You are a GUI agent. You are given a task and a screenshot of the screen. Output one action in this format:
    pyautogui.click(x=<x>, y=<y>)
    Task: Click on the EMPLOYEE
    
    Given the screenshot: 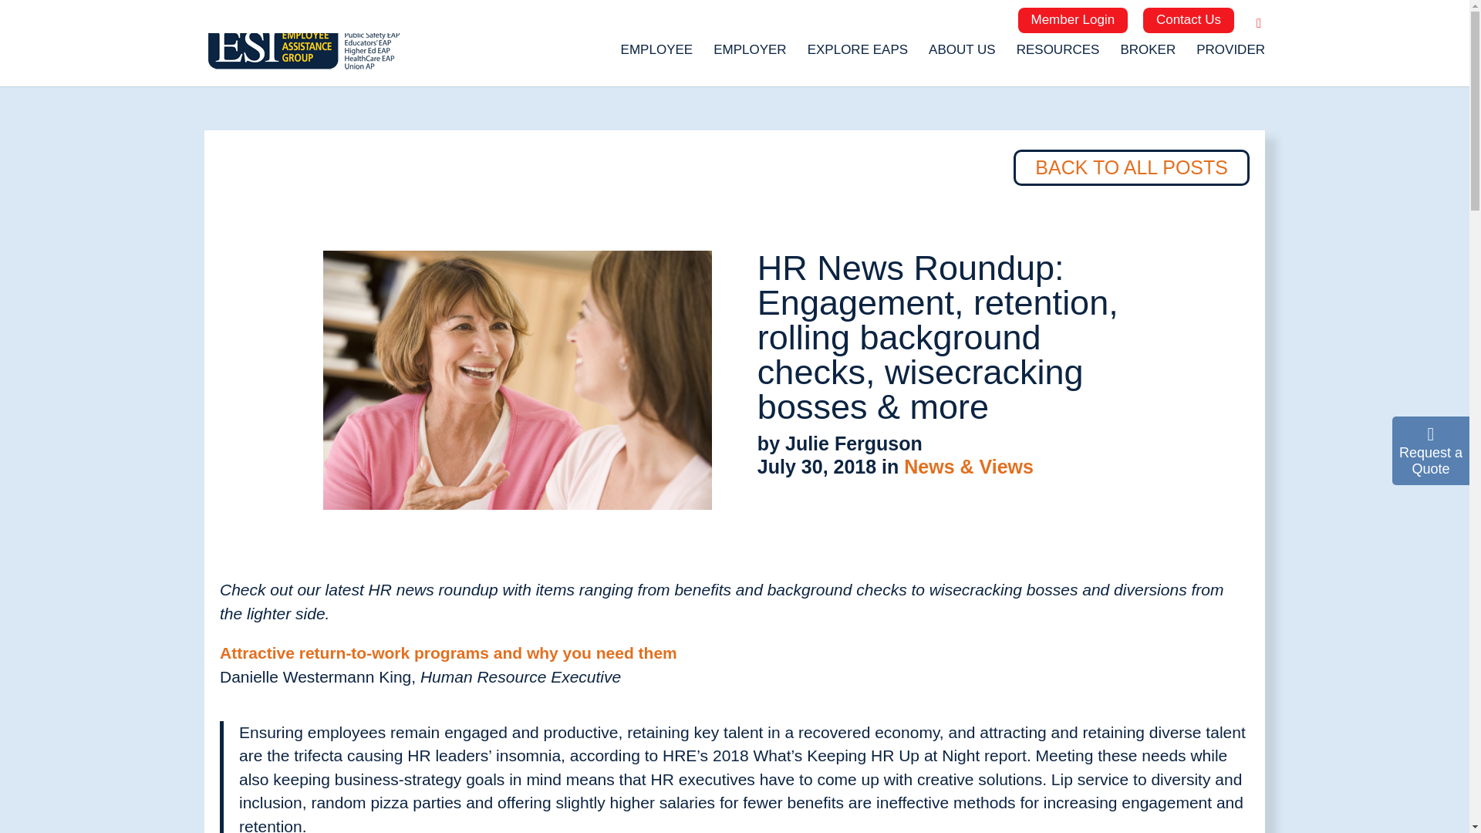 What is the action you would take?
    pyautogui.click(x=656, y=56)
    